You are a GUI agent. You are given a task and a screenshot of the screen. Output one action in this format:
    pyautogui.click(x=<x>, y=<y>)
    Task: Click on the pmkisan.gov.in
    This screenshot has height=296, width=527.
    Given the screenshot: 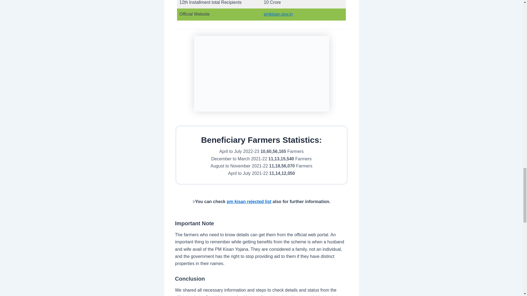 What is the action you would take?
    pyautogui.click(x=278, y=14)
    